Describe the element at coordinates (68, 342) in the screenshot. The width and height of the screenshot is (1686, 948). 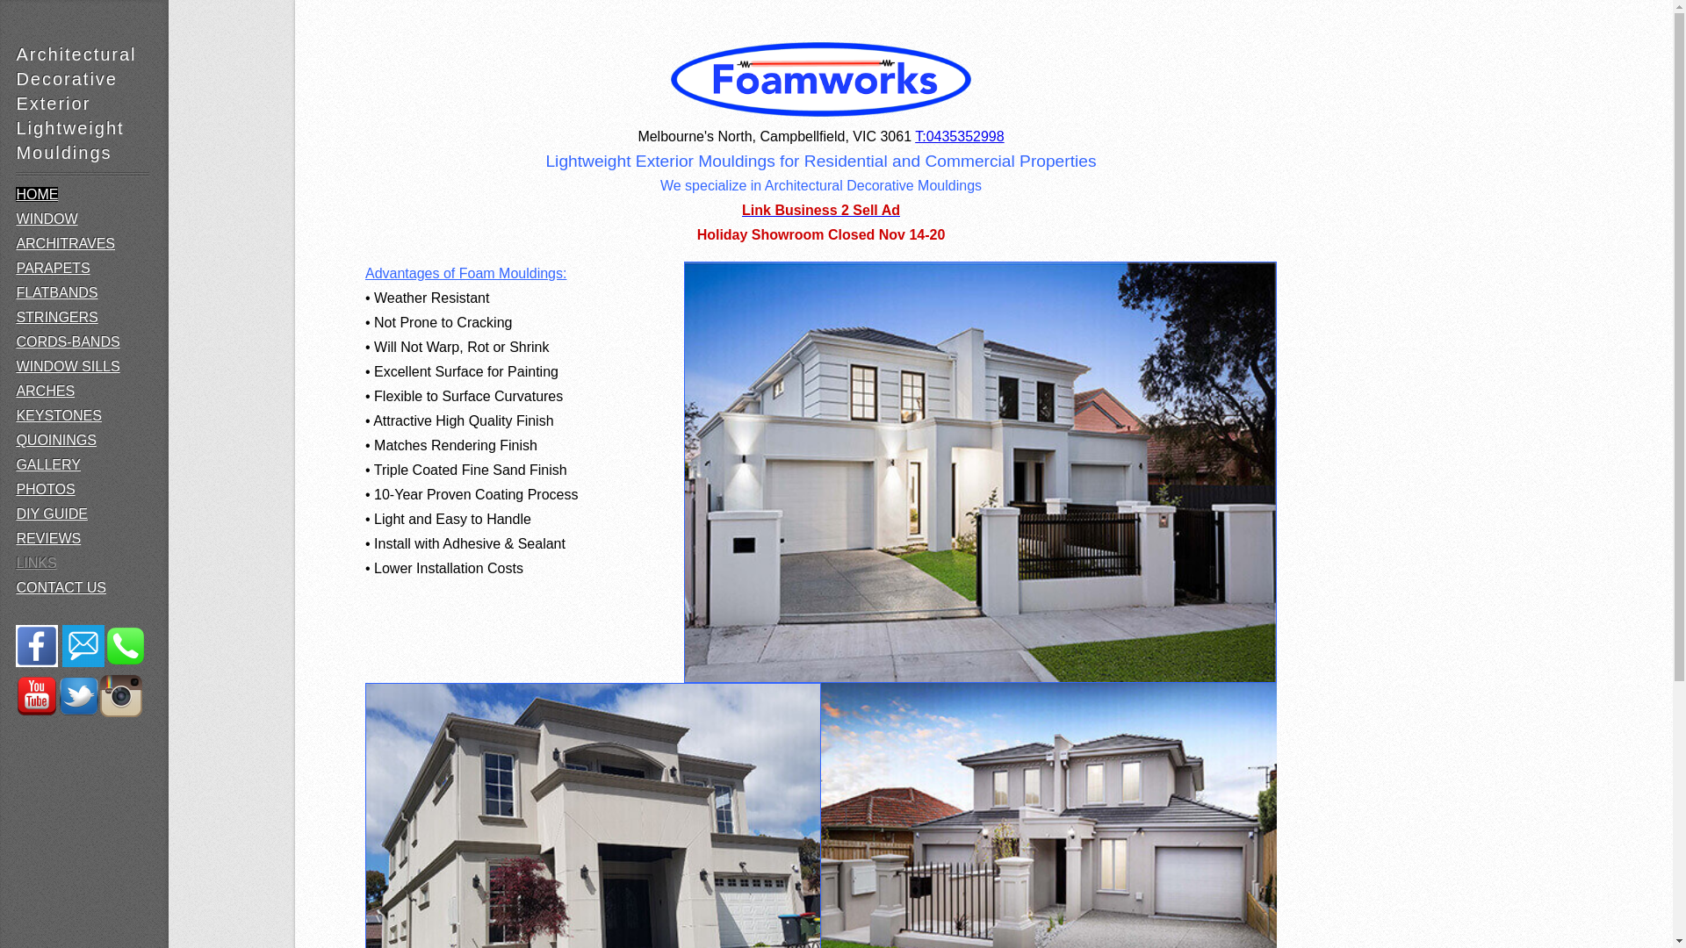
I see `CORDS-BANDS` at that location.